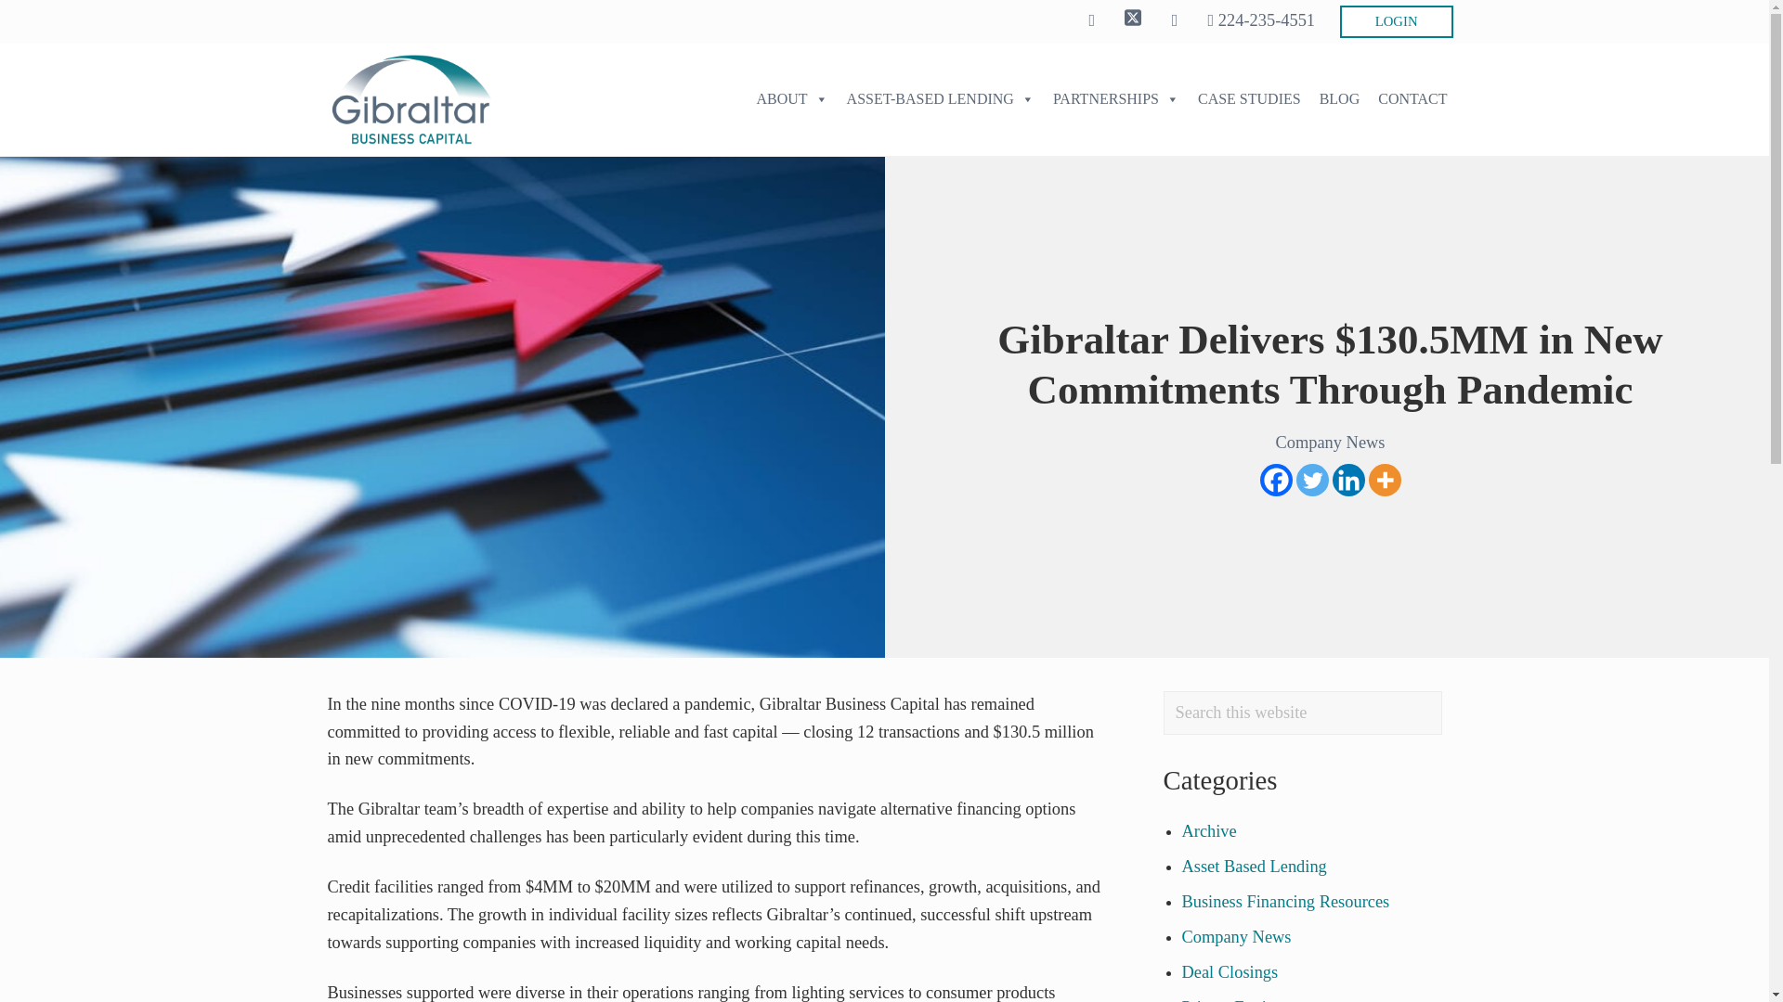 The width and height of the screenshot is (1783, 1002). I want to click on ASSET-BASED LENDING, so click(940, 99).